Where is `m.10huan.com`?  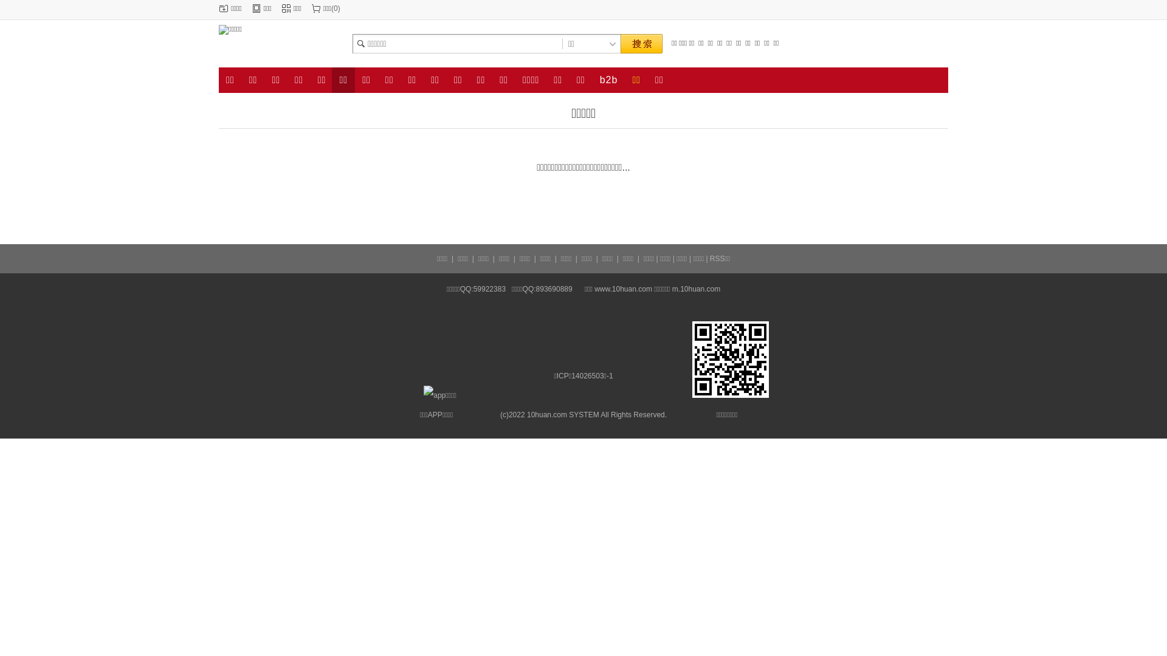 m.10huan.com is located at coordinates (697, 289).